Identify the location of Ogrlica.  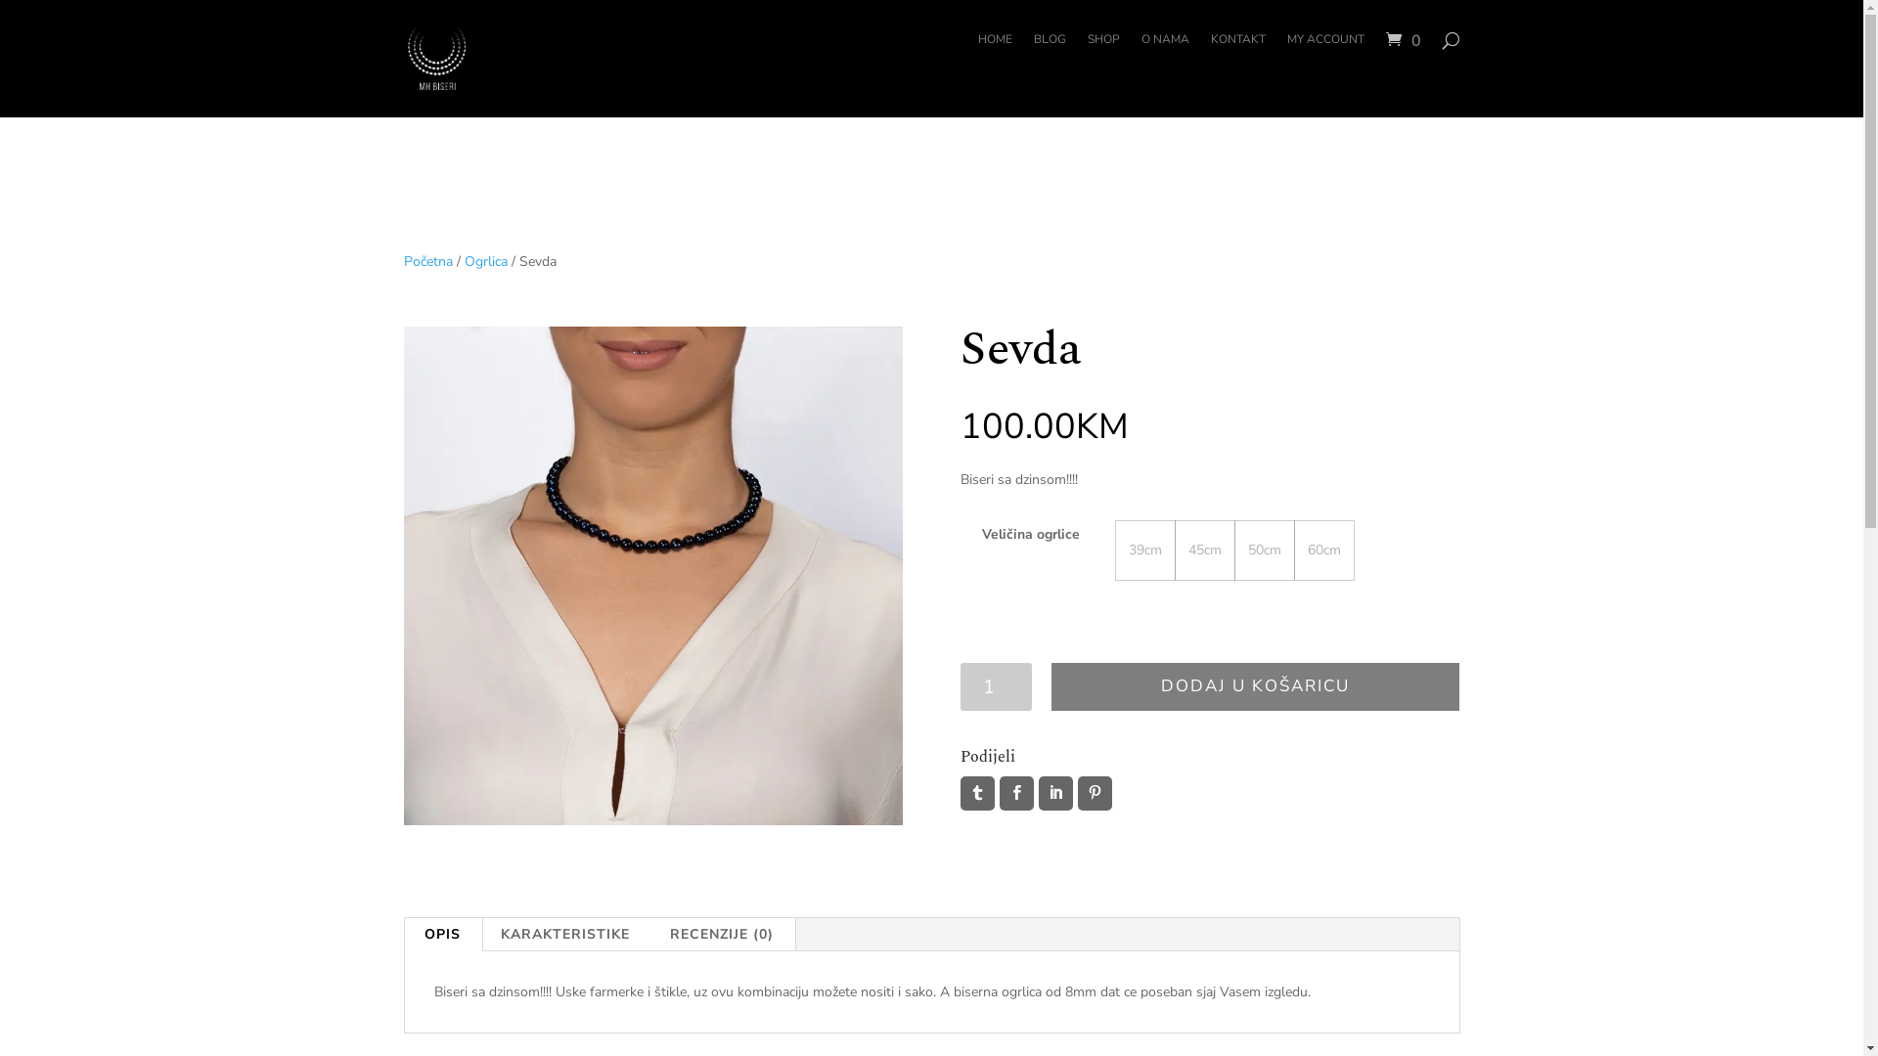
(485, 262).